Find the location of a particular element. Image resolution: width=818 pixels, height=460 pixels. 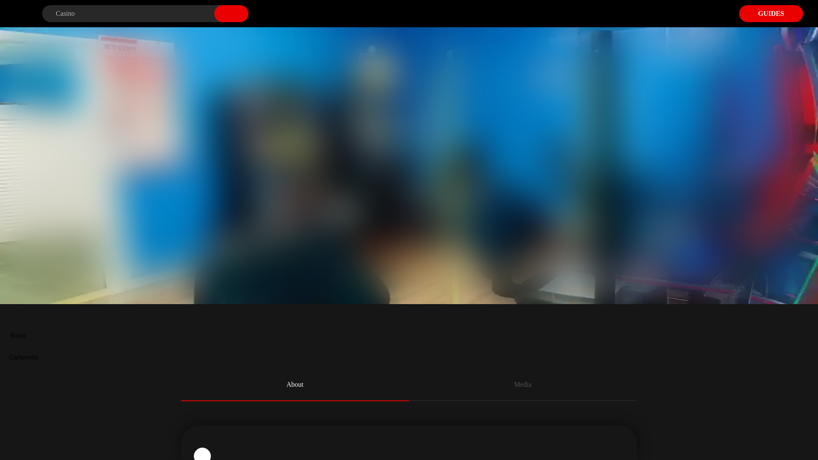

Media is located at coordinates (523, 385).